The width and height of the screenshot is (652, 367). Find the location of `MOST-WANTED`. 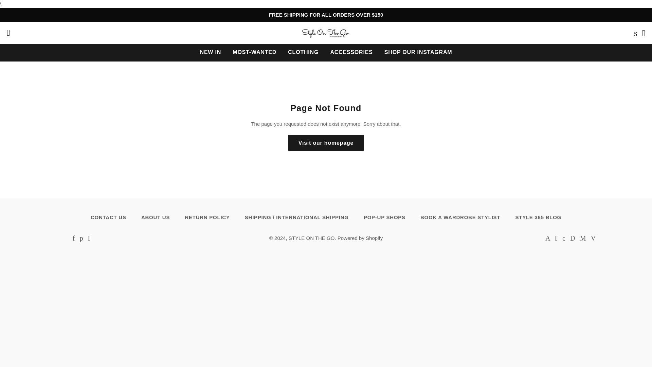

MOST-WANTED is located at coordinates (255, 52).